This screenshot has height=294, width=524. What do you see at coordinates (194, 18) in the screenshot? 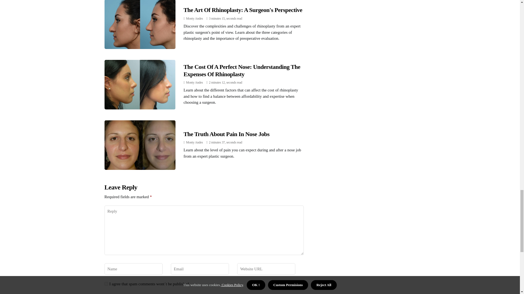
I see `Monty Andes` at bounding box center [194, 18].